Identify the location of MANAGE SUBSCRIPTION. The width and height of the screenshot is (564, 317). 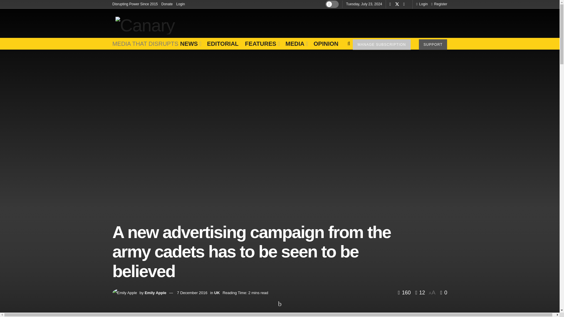
(382, 44).